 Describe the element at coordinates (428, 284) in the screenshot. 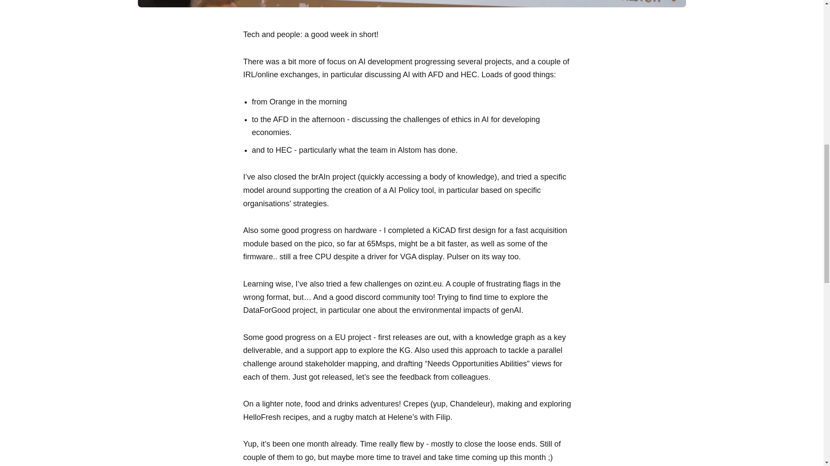

I see `ozint.eu` at that location.